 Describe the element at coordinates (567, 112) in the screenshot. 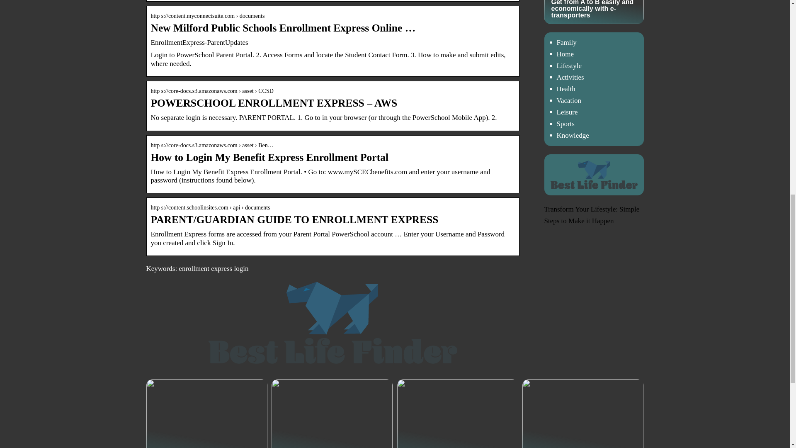

I see `Leisure` at that location.